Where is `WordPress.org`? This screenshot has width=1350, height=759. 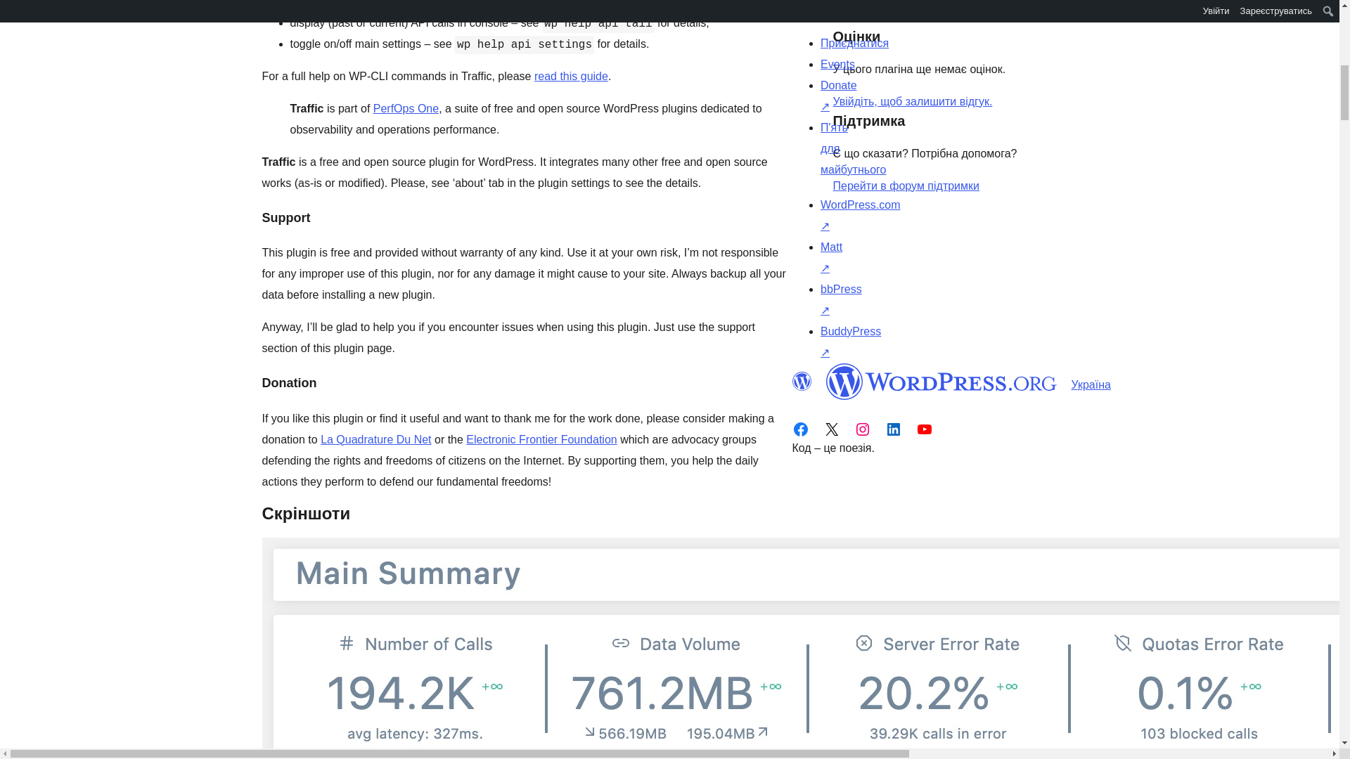 WordPress.org is located at coordinates (801, 382).